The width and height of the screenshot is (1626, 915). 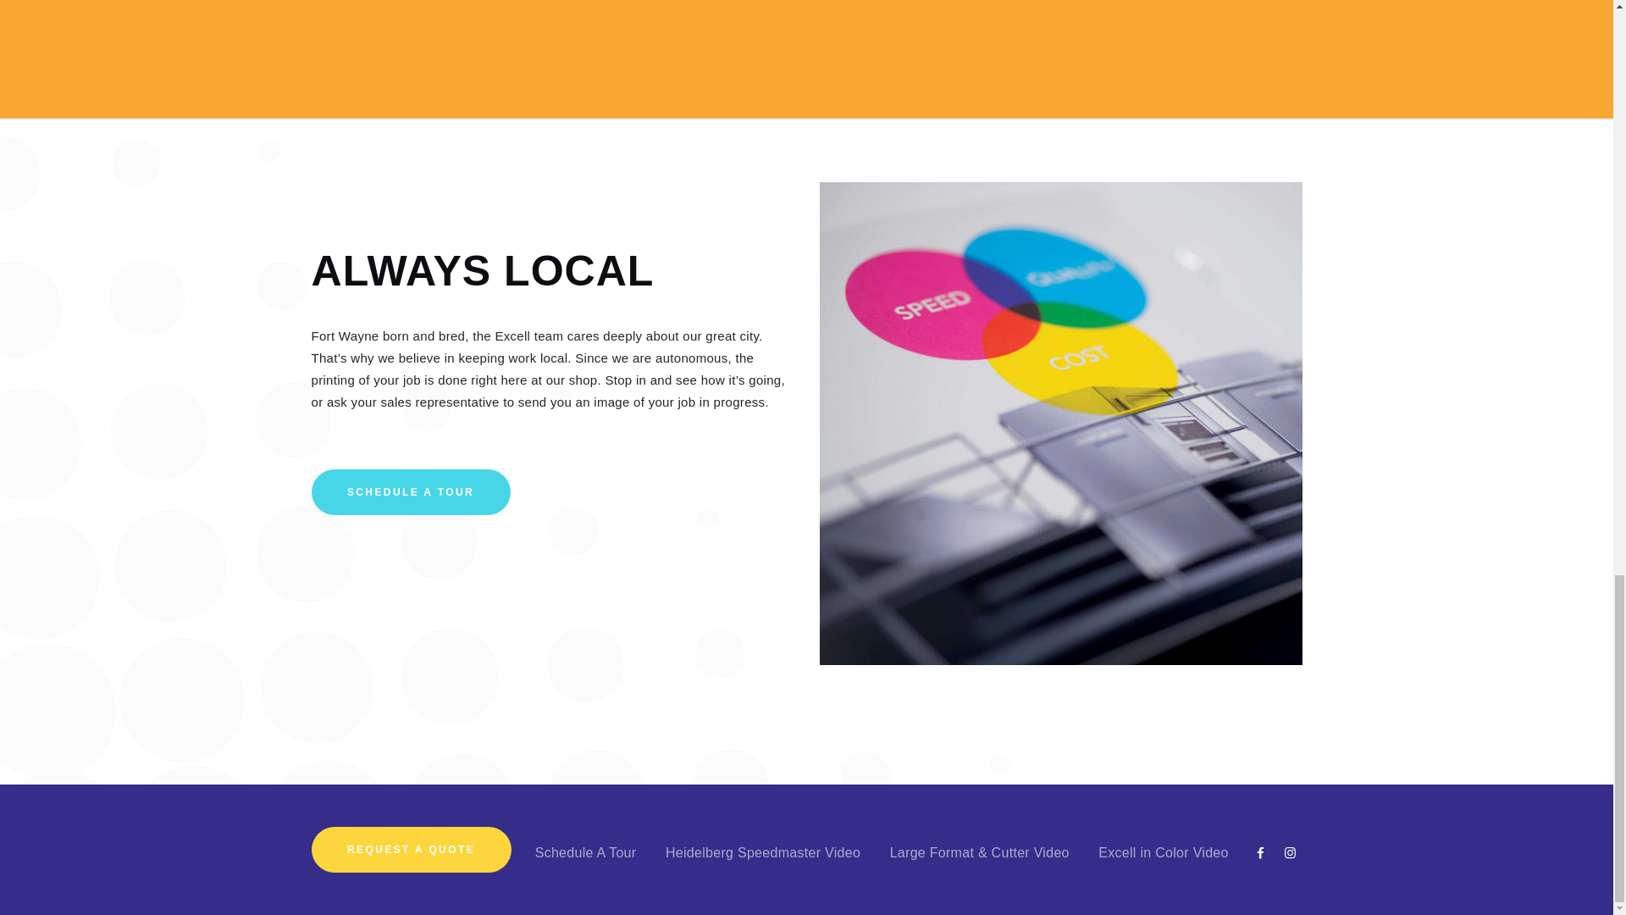 I want to click on Excell in Color Video, so click(x=1164, y=852).